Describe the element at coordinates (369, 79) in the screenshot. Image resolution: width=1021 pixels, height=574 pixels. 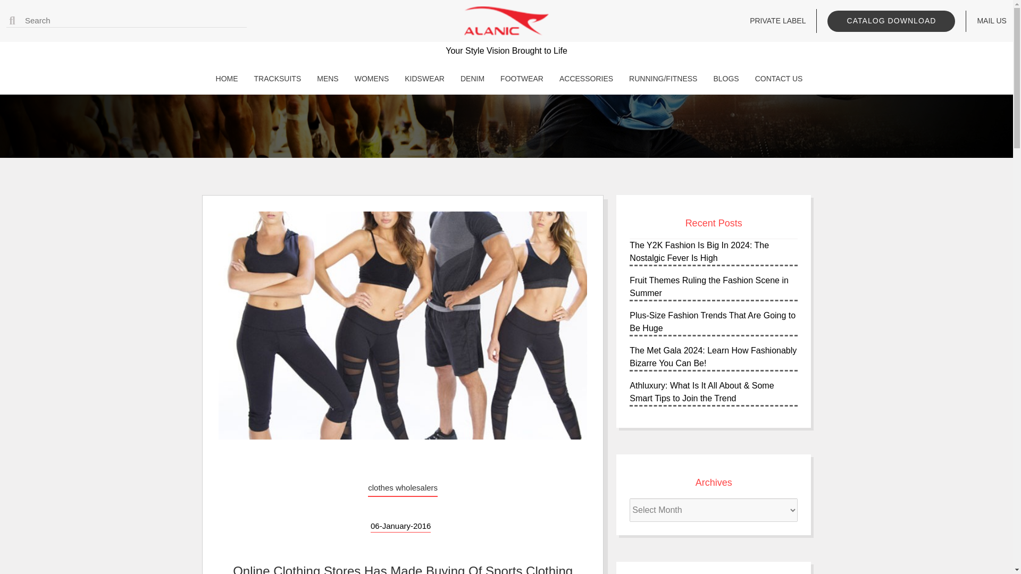
I see `Womens` at that location.